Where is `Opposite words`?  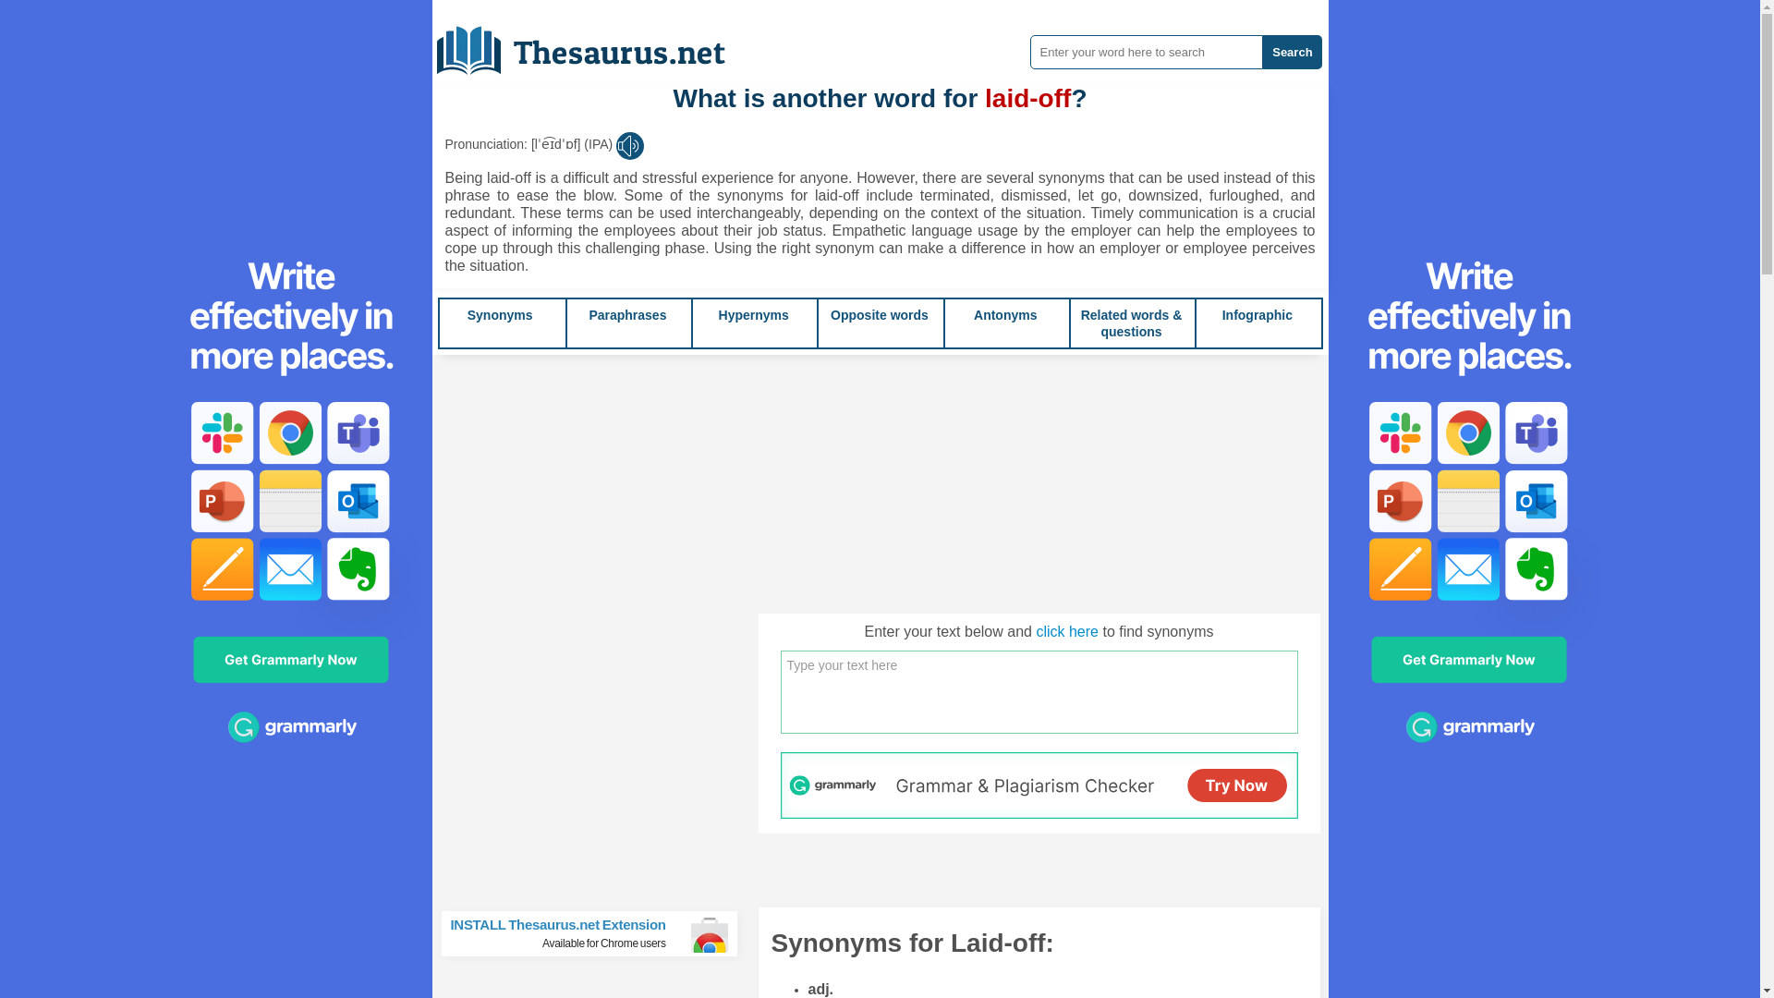 Opposite words is located at coordinates (1066, 632).